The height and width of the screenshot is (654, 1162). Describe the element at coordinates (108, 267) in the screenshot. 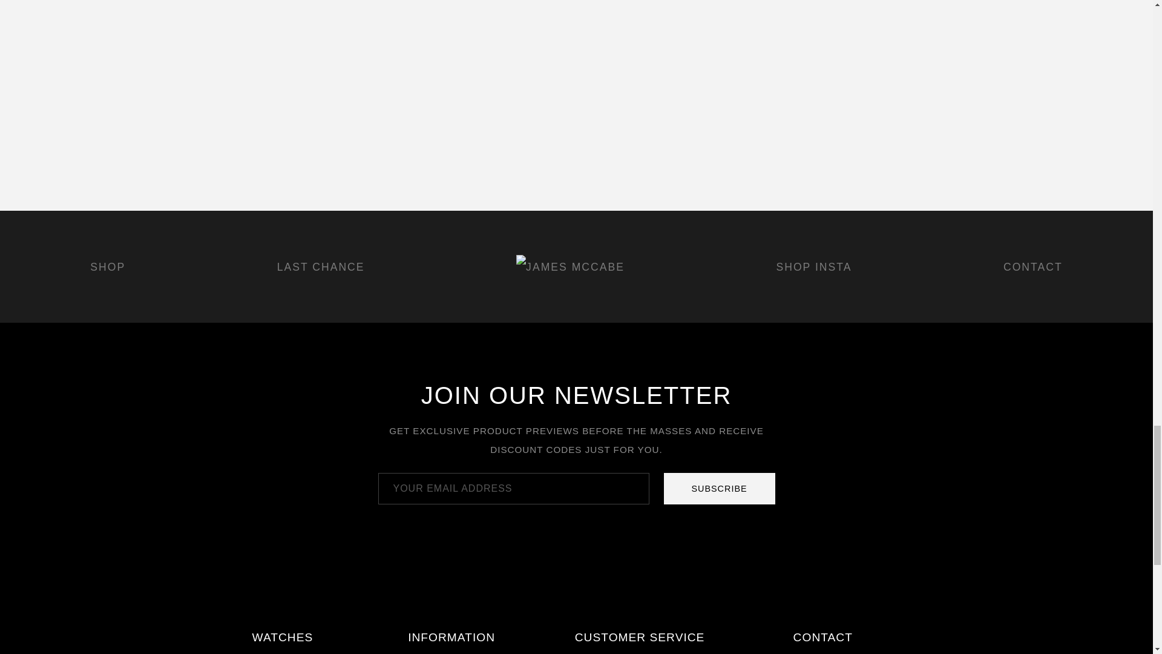

I see `SHOP` at that location.